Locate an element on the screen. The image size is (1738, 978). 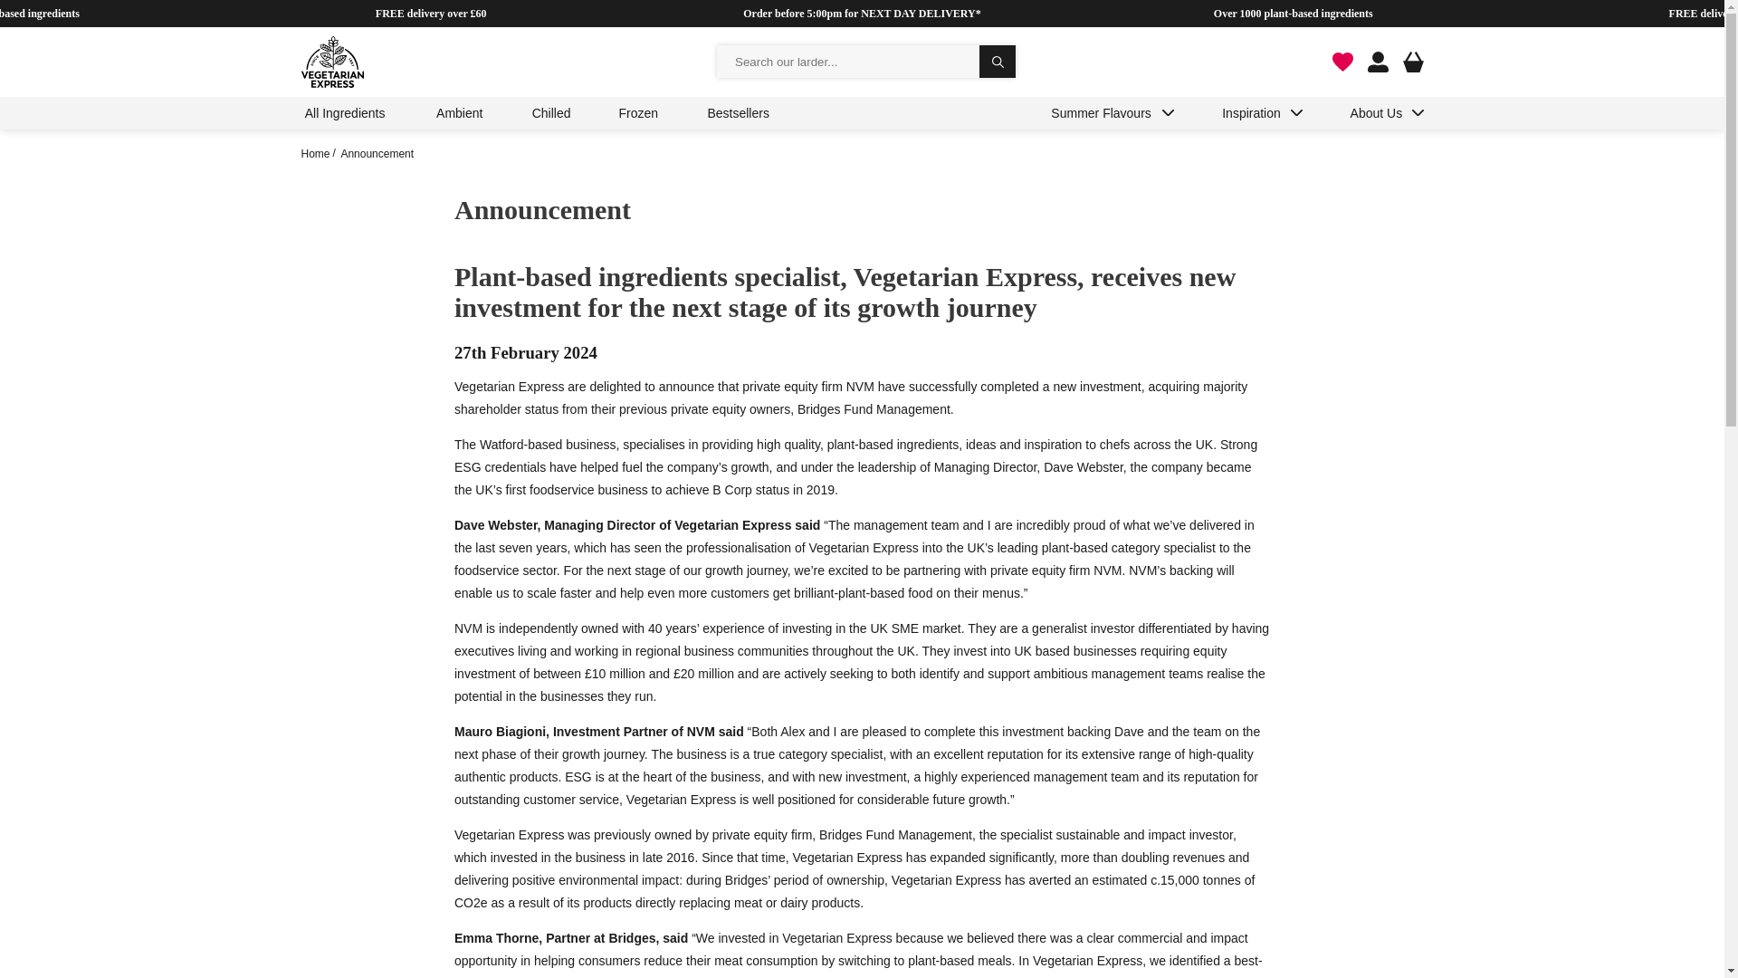
Ambient is located at coordinates (460, 113).